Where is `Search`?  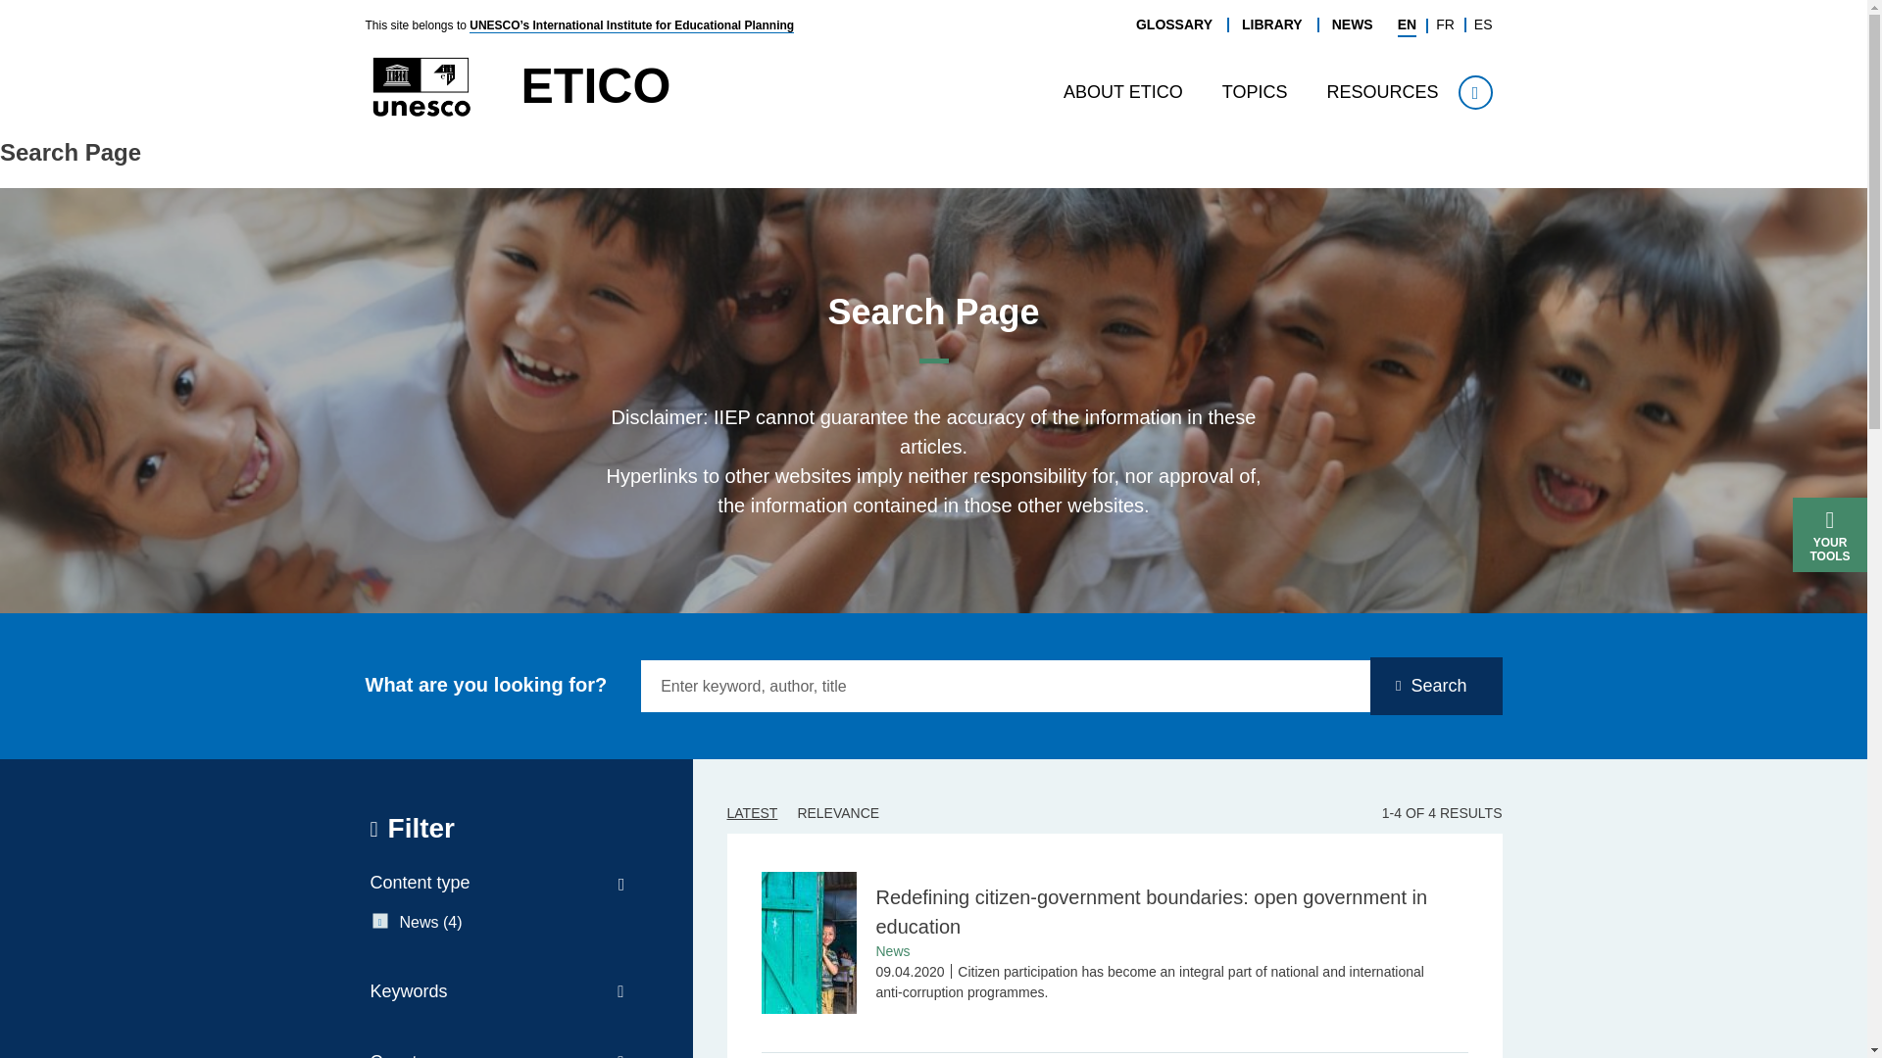 Search is located at coordinates (1475, 92).